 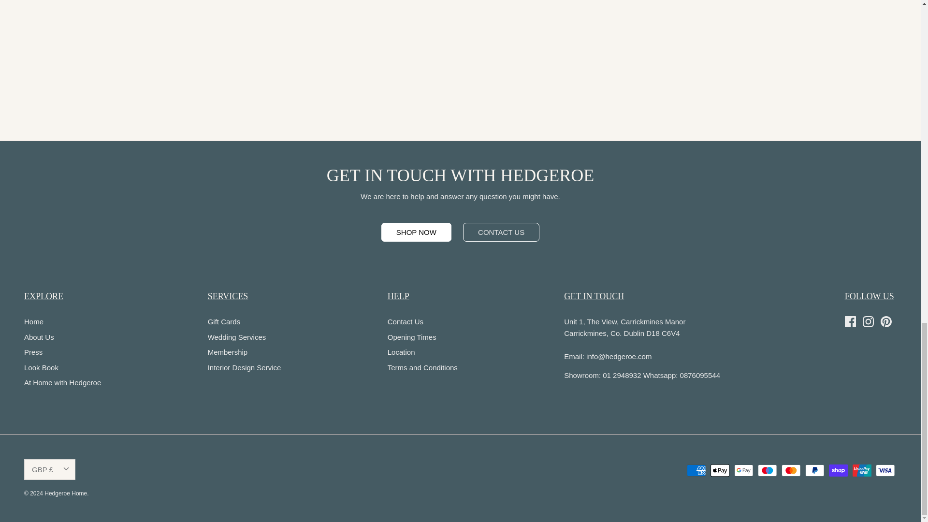 I want to click on Mastercard, so click(x=791, y=471).